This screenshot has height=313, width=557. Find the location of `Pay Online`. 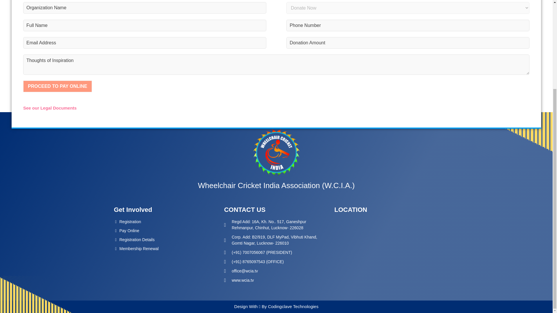

Pay Online is located at coordinates (126, 232).